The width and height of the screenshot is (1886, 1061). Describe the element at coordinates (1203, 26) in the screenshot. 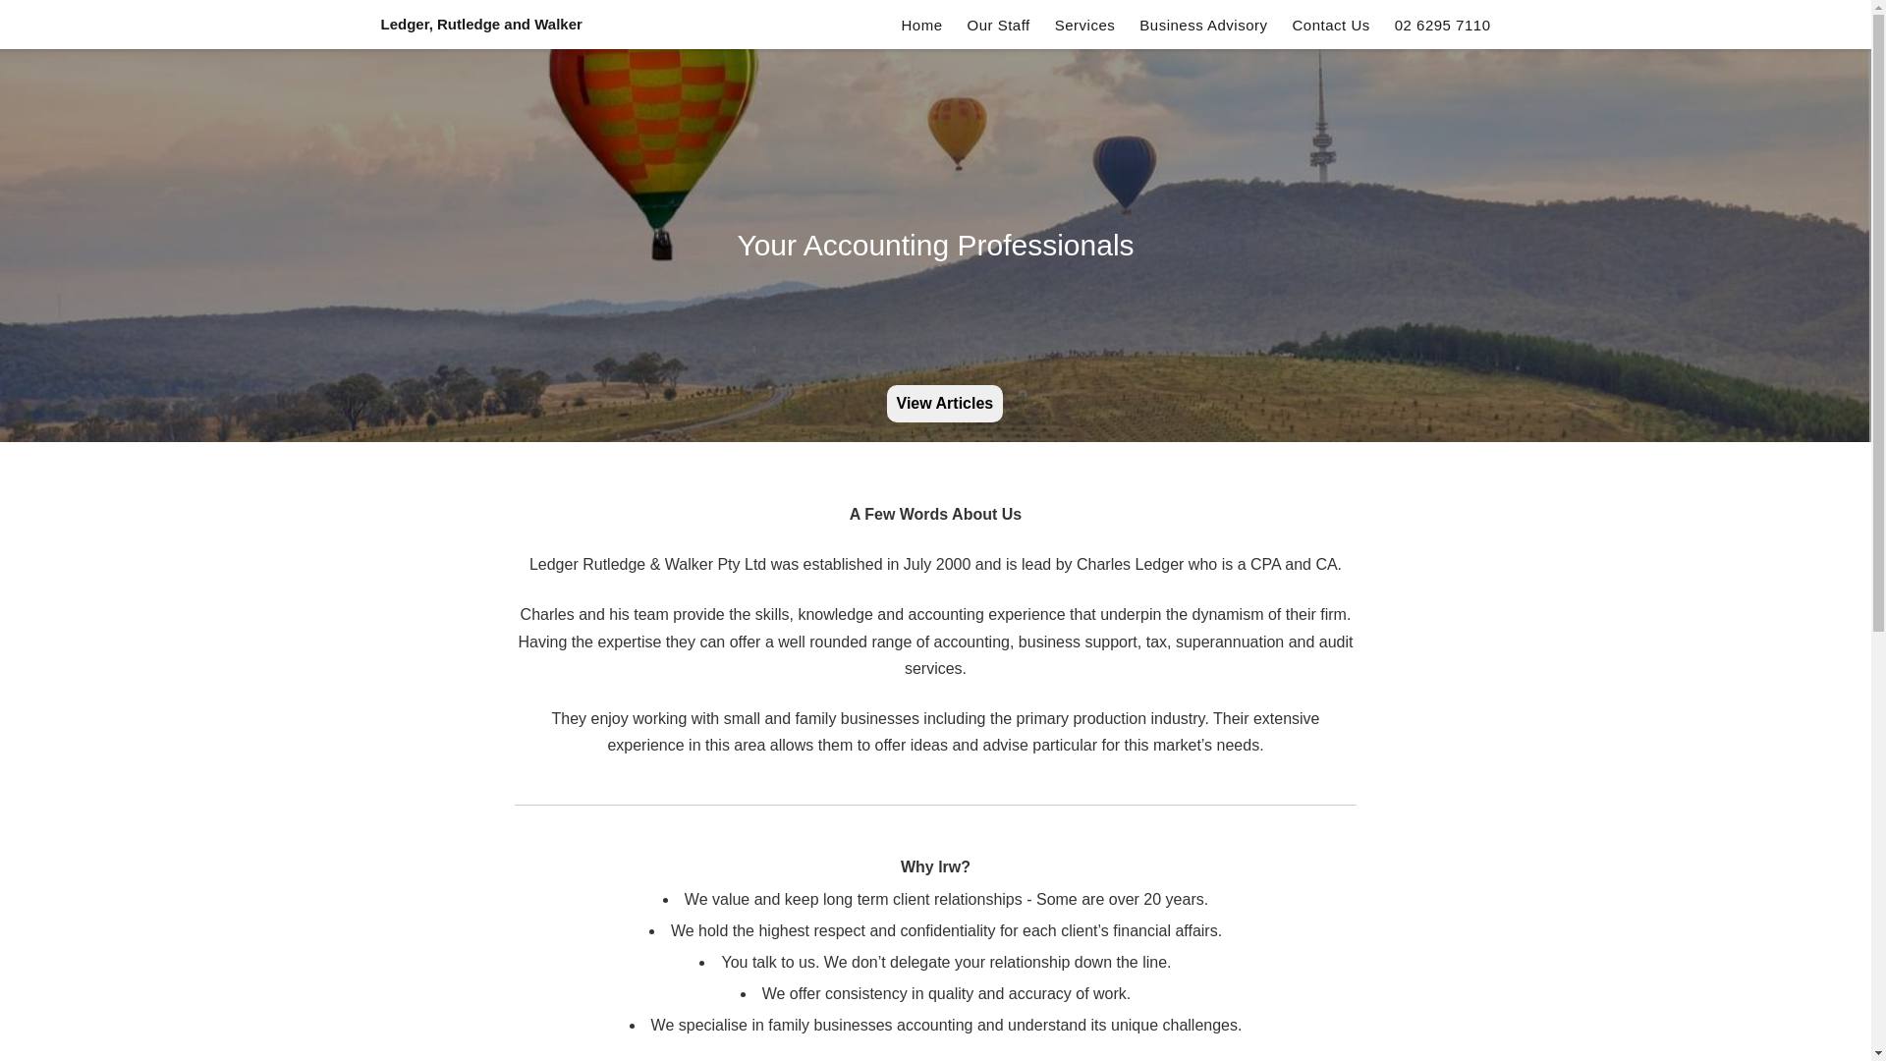

I see `Business Advisory` at that location.